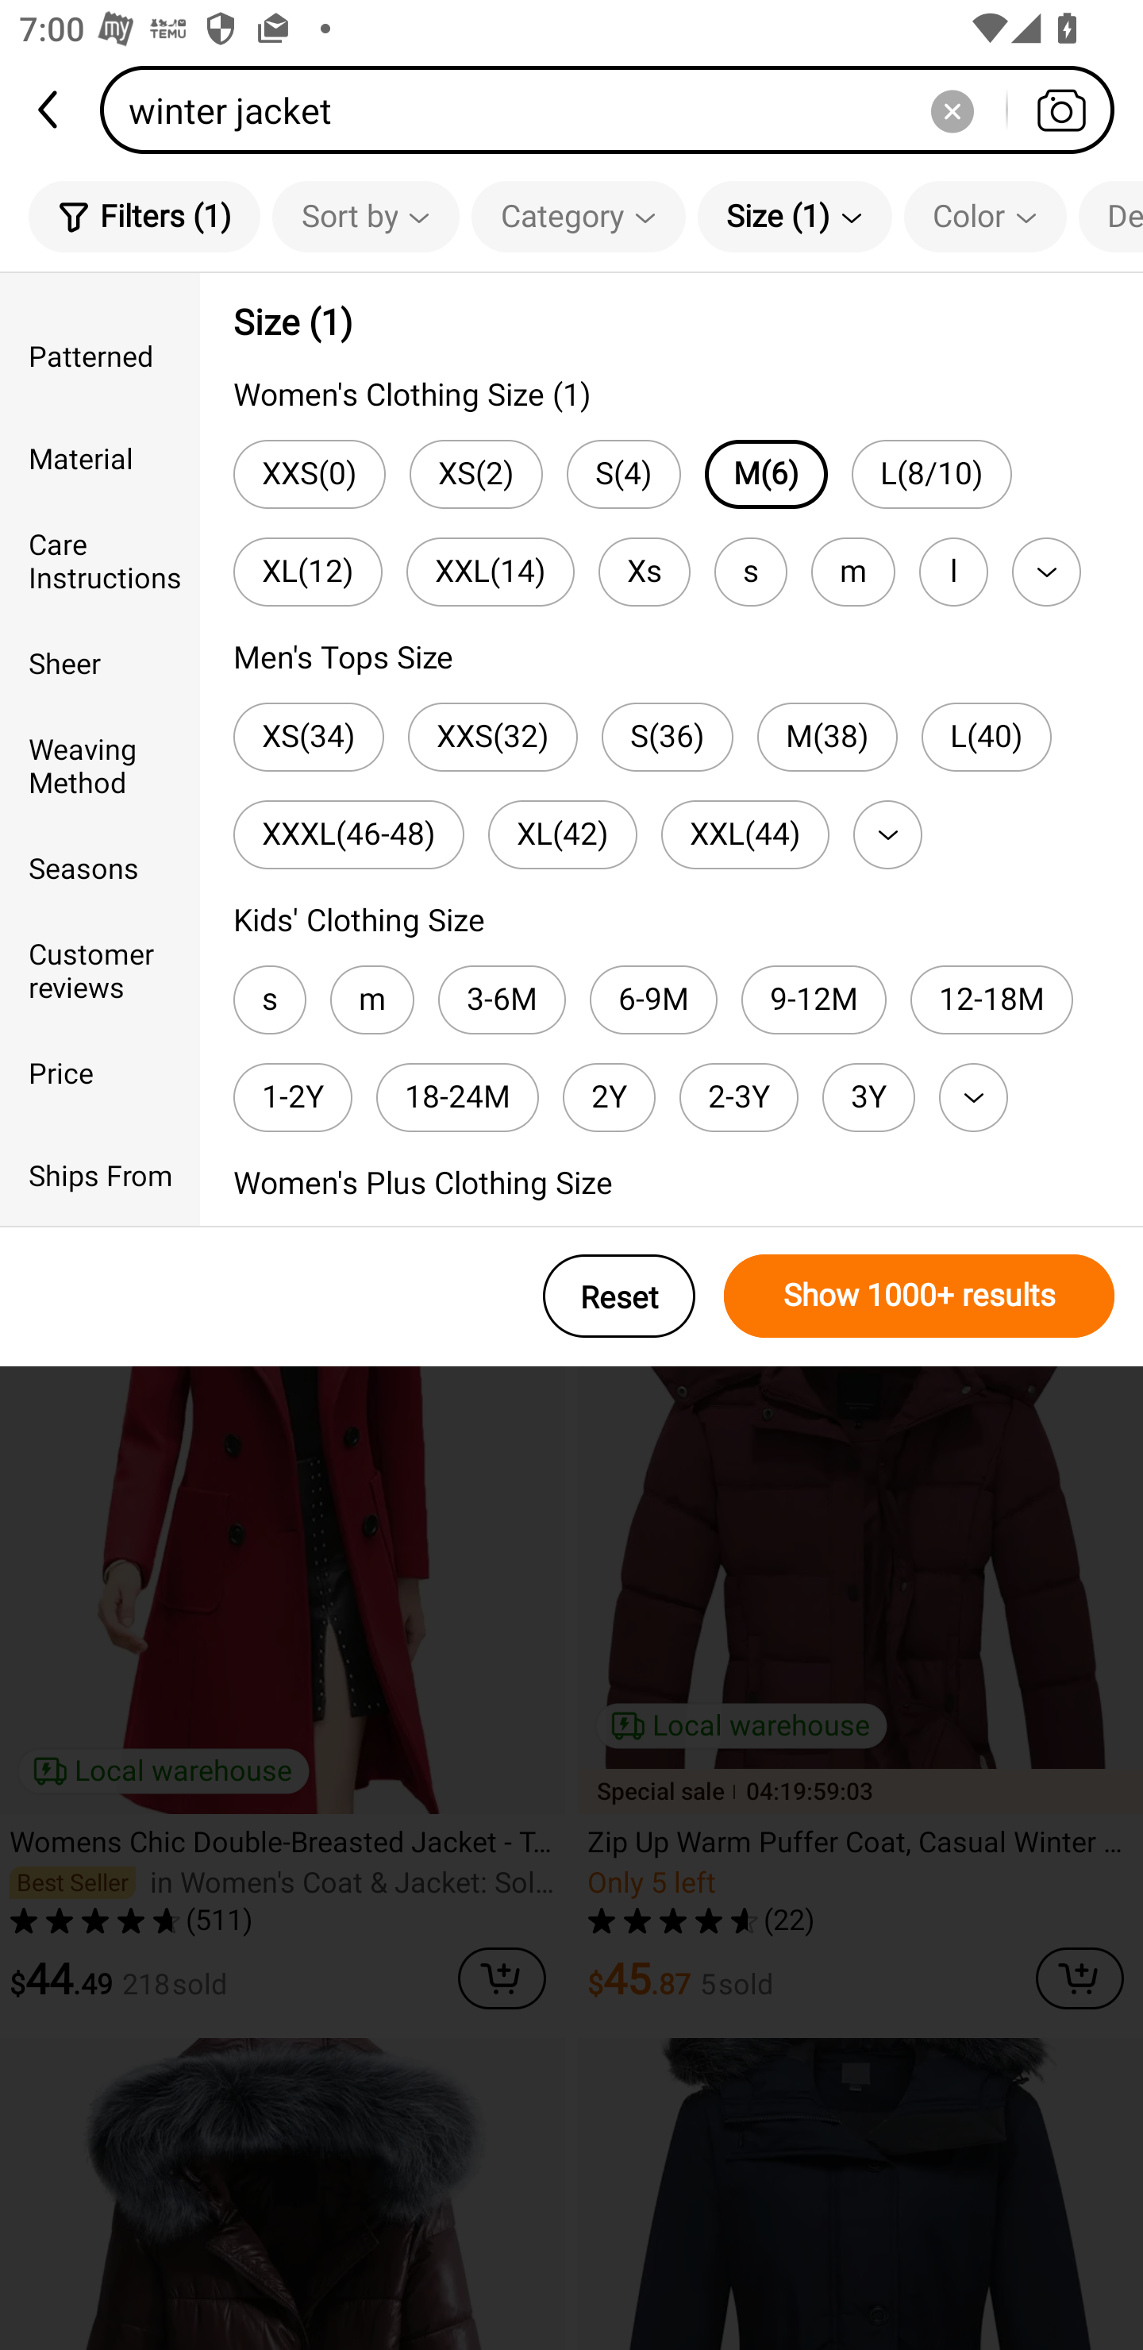  I want to click on L(40), so click(986, 737).